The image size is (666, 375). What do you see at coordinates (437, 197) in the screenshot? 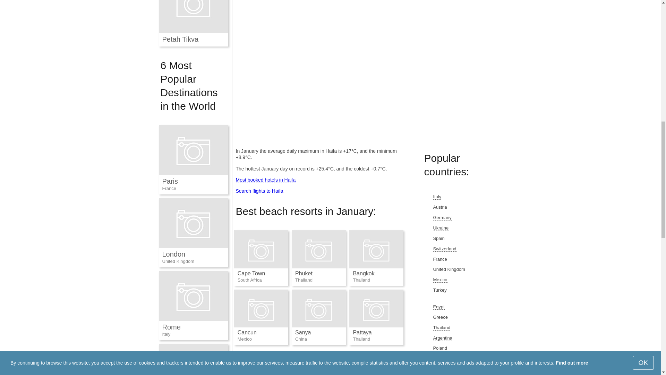
I see `Italy` at bounding box center [437, 197].